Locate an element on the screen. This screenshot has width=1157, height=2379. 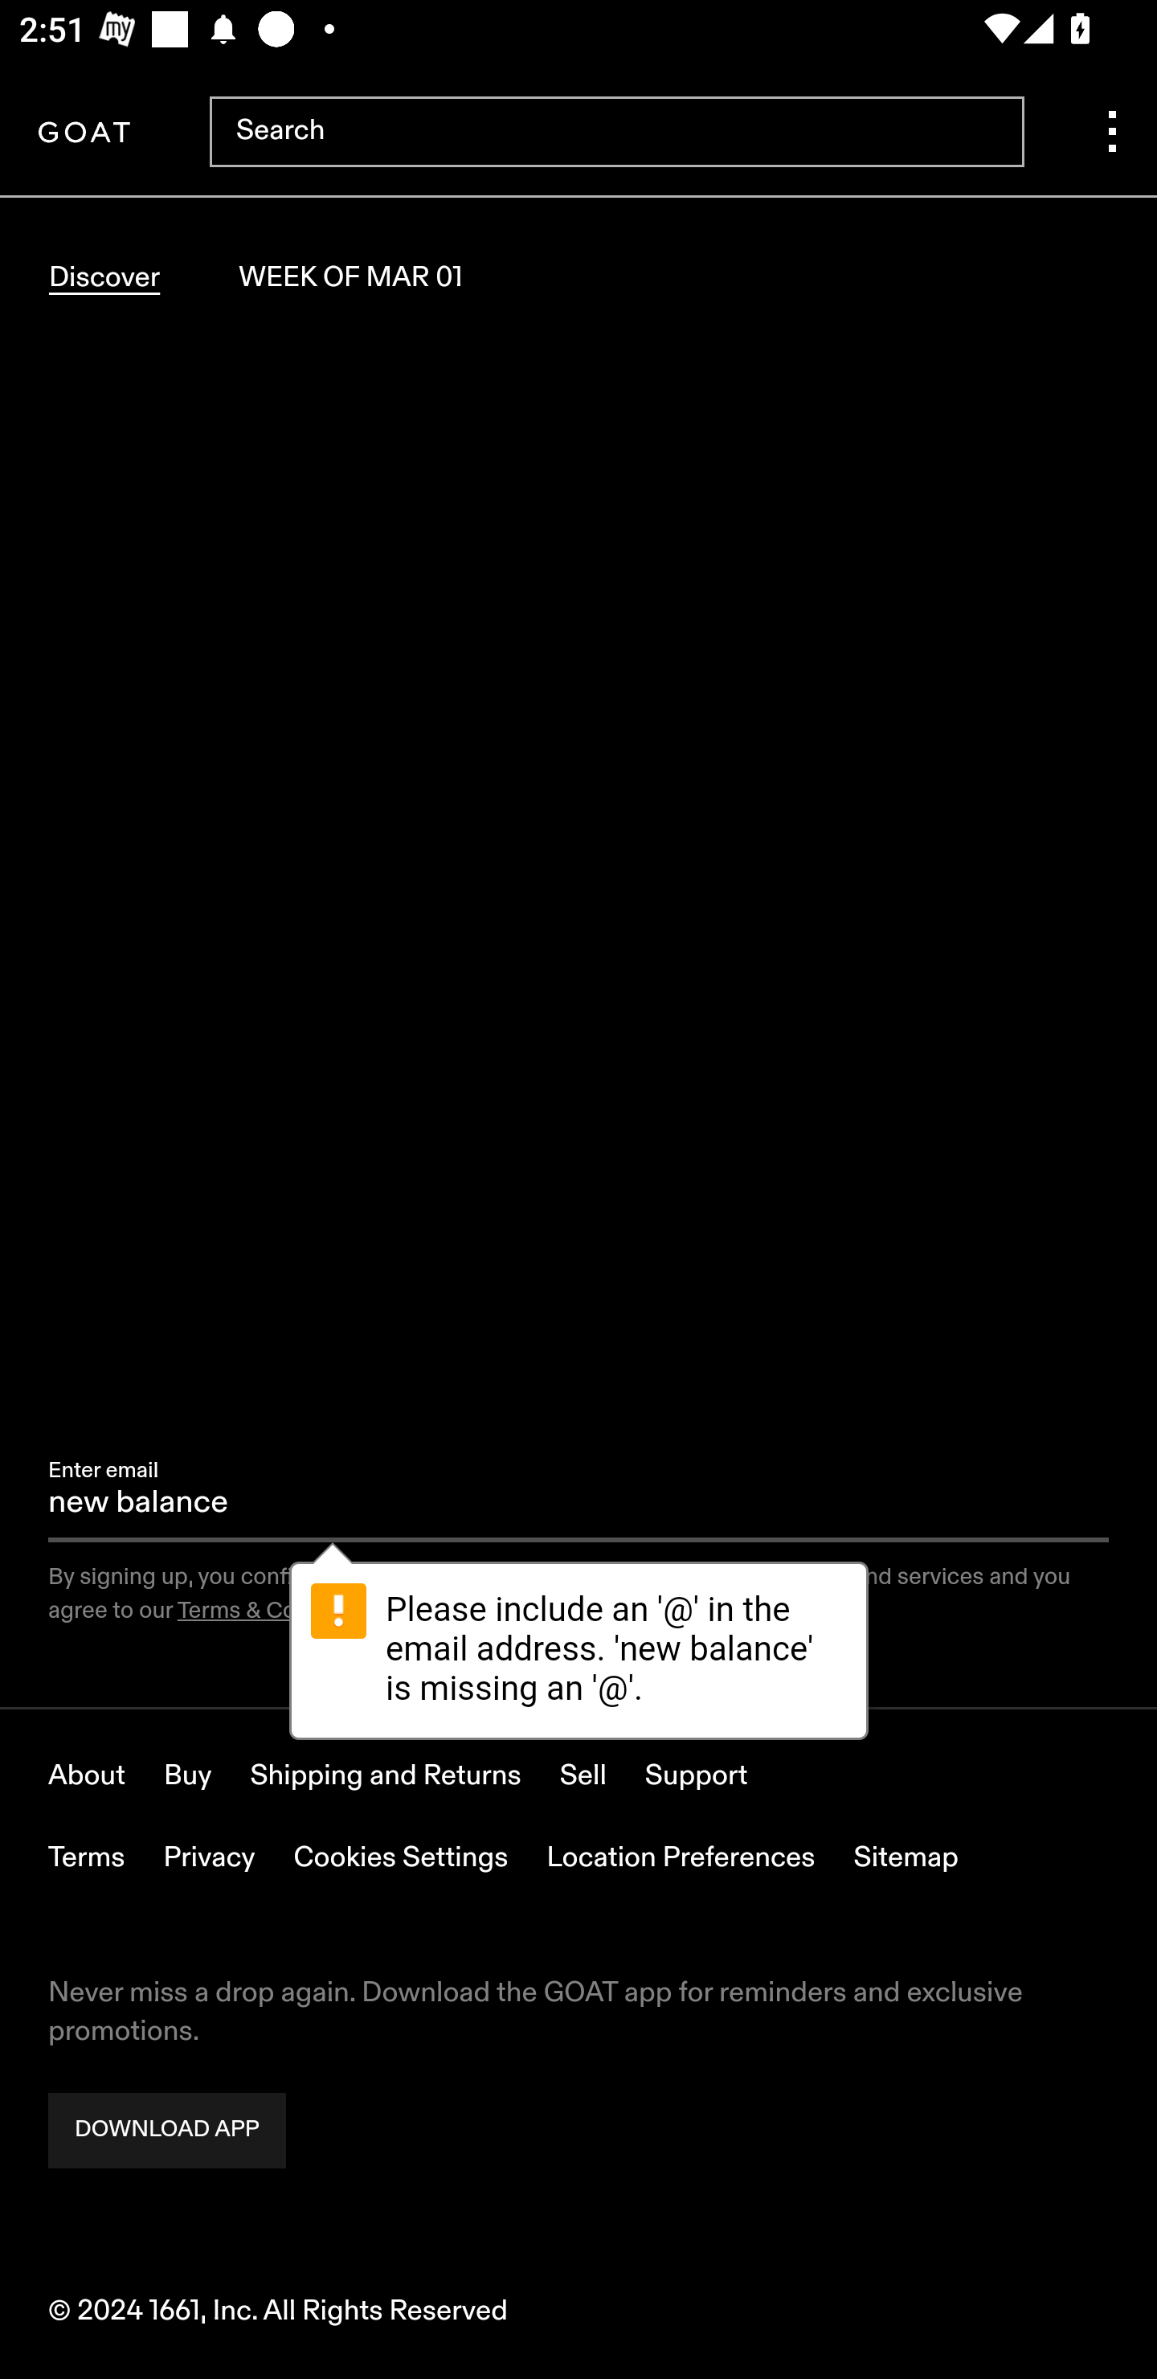
Sell is located at coordinates (583, 1776).